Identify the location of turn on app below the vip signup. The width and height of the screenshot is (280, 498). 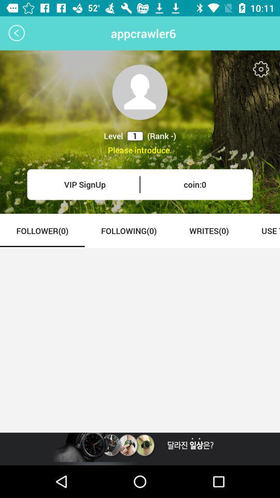
(43, 230).